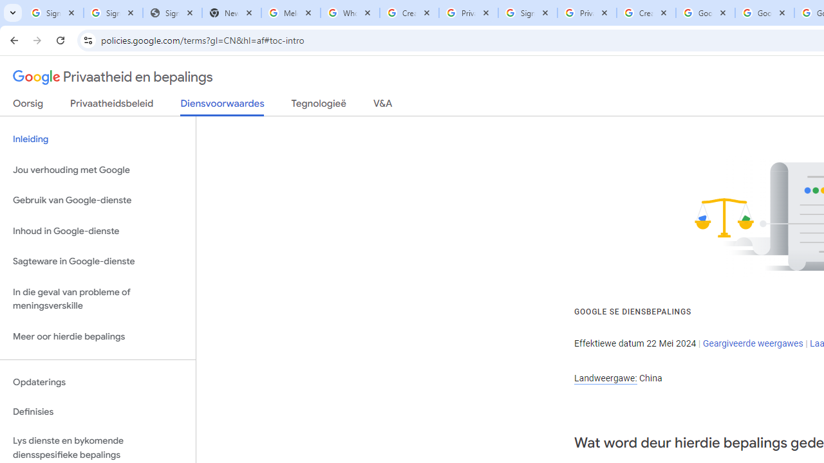 The image size is (824, 463). What do you see at coordinates (220, 21) in the screenshot?
I see `Redo Apply Quick Style` at bounding box center [220, 21].